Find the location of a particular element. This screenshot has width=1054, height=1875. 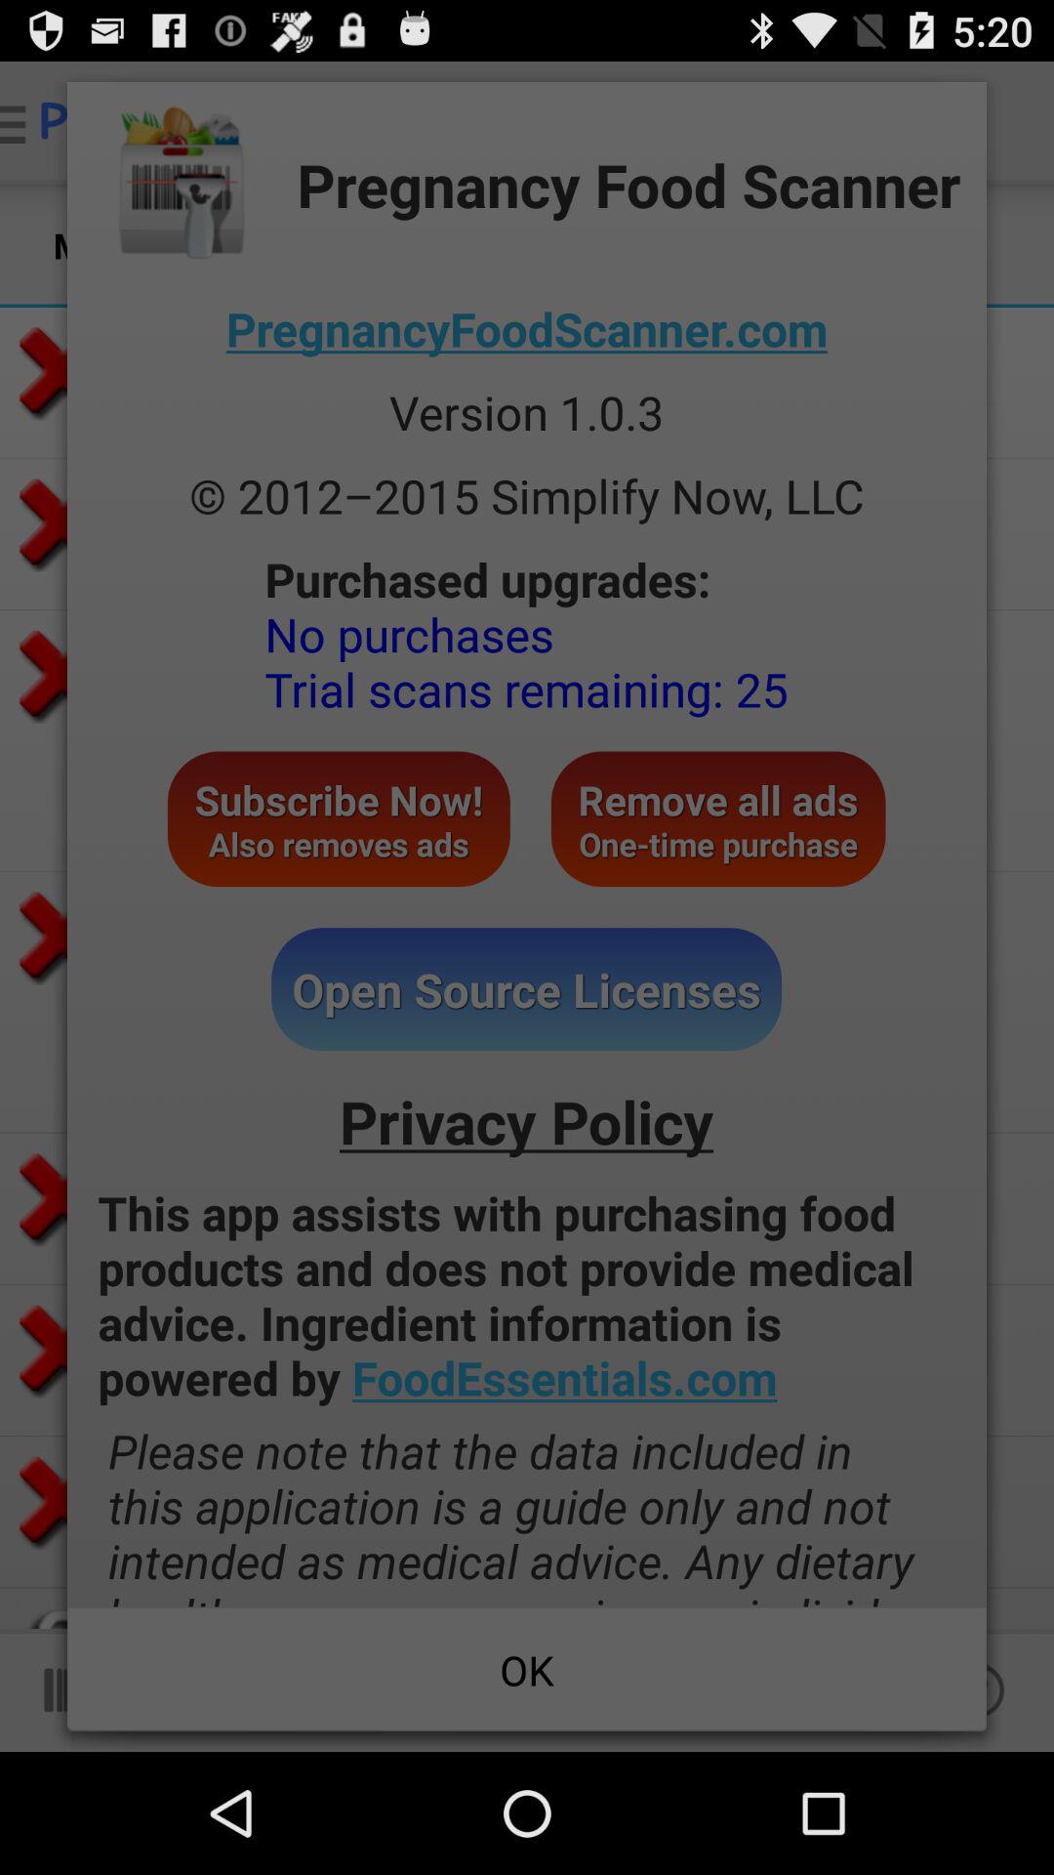

choose the icon above the open source licenses button is located at coordinates (338, 818).